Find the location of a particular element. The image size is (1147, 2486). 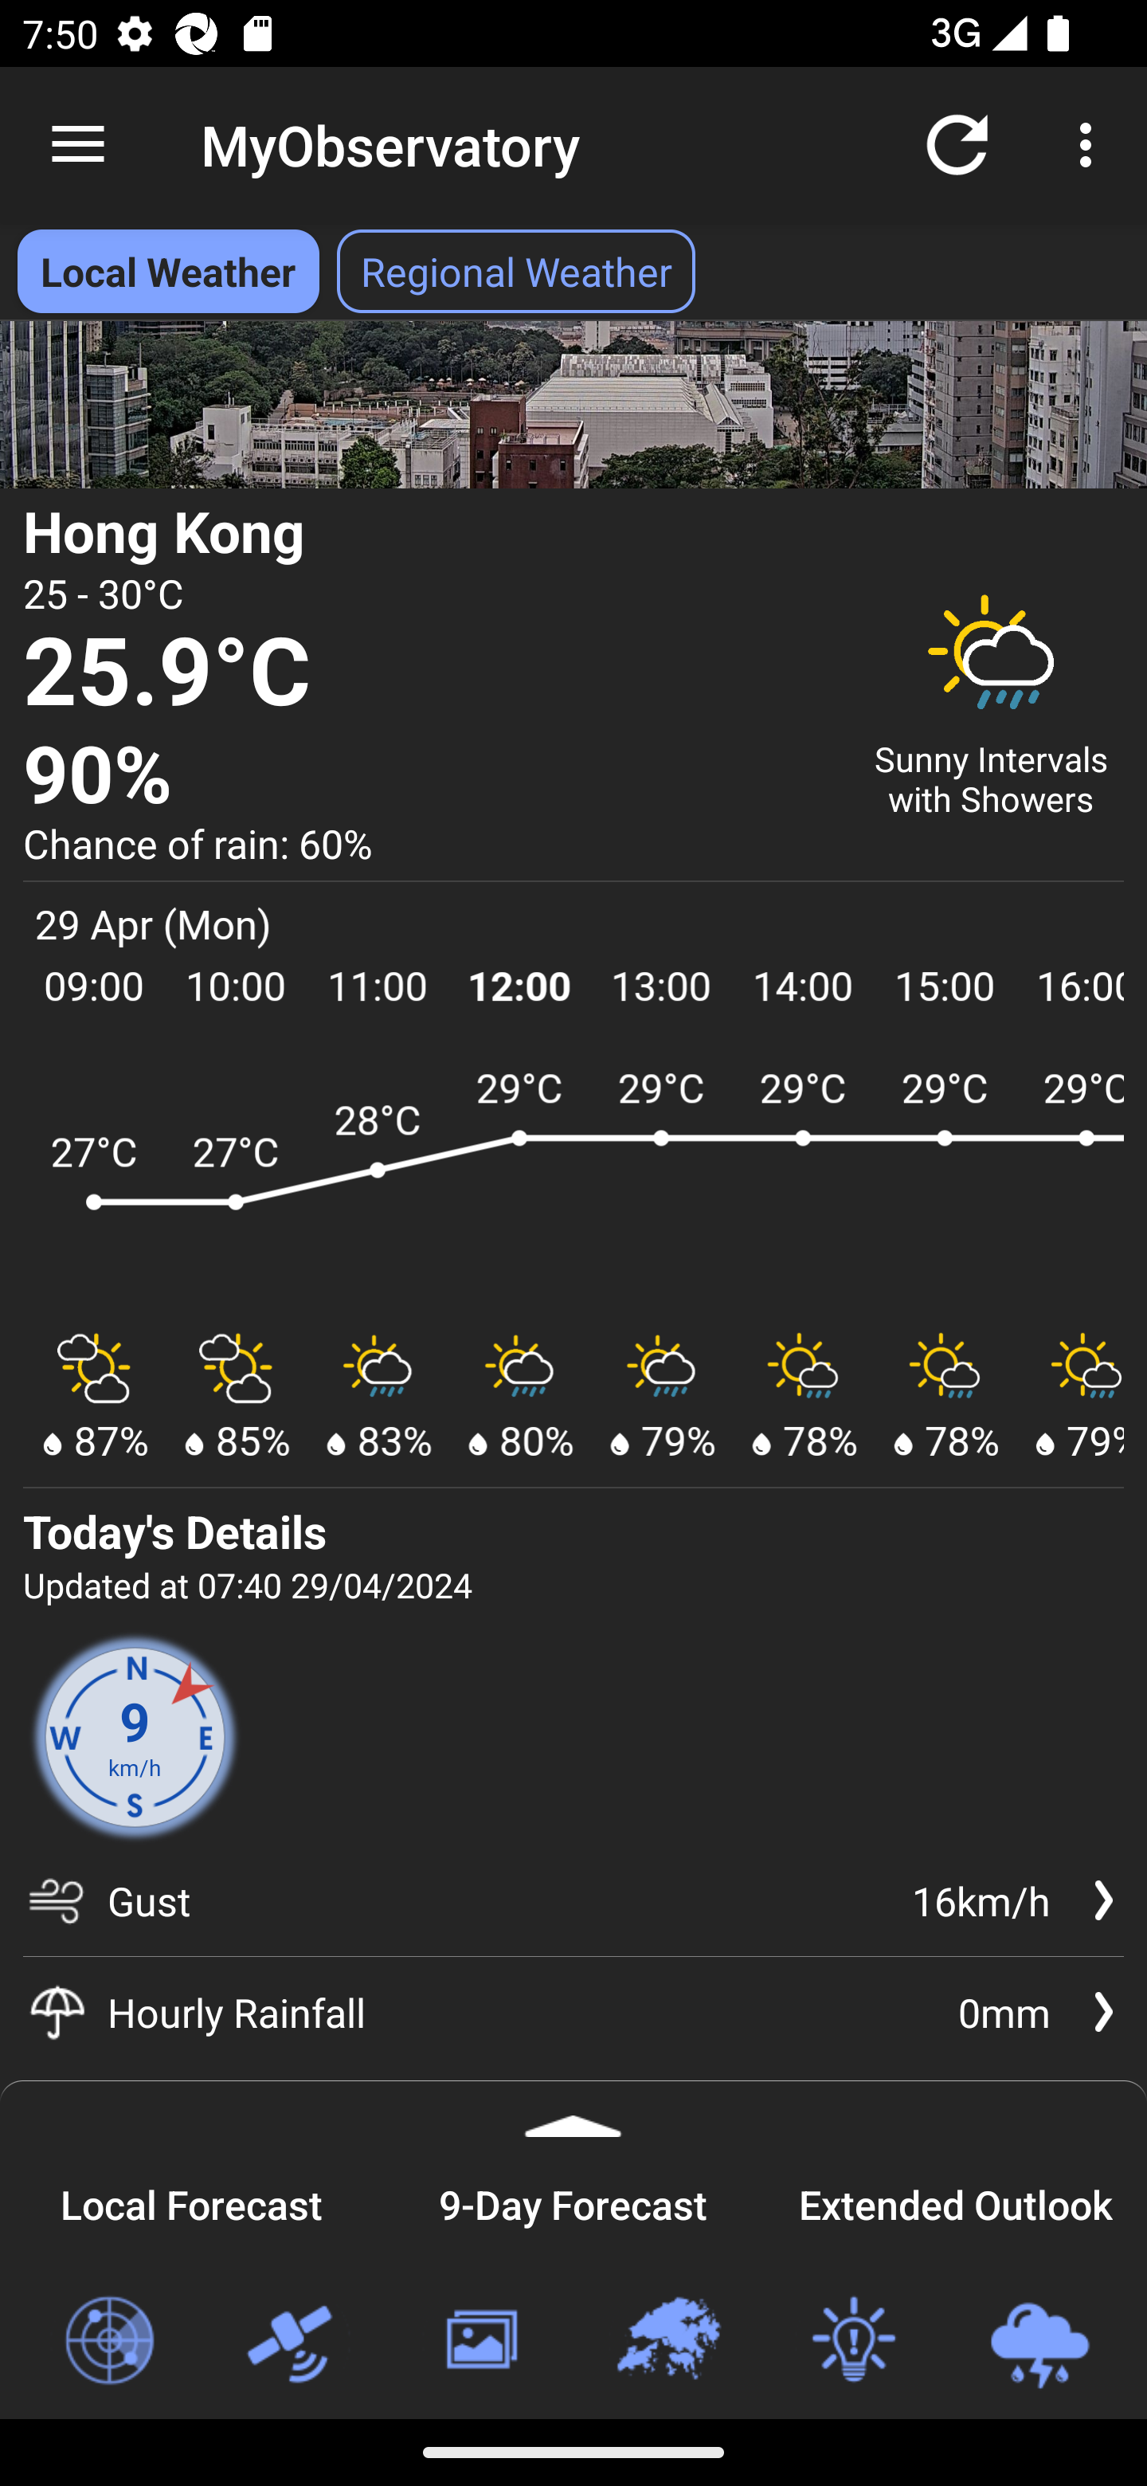

25.9°C Temperature
25.9 degree Celsius is located at coordinates (429, 674).